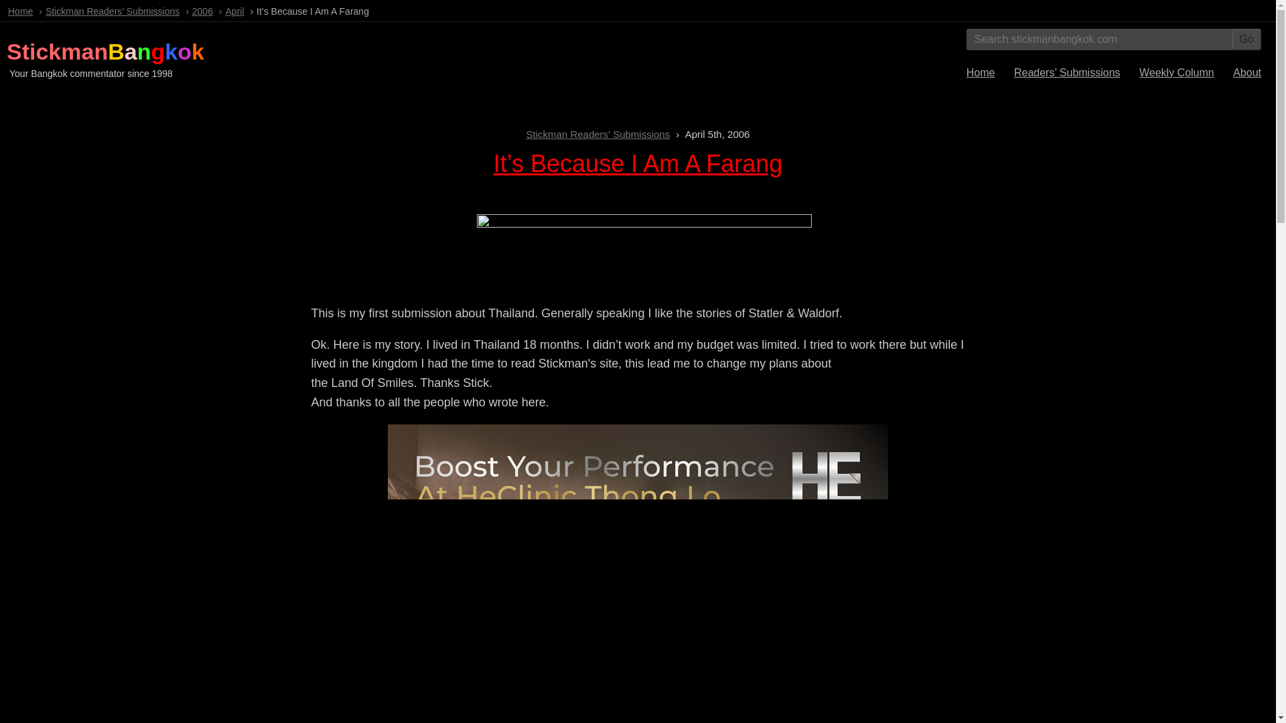  I want to click on Stickman Readers' Submissions, so click(597, 134).